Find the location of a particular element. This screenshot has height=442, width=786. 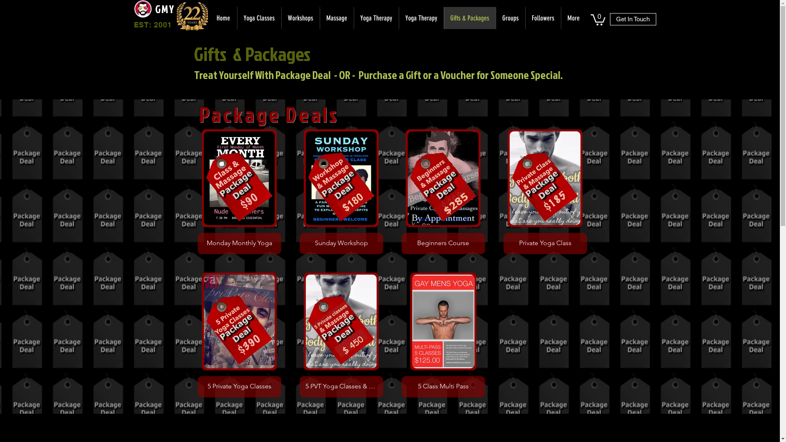

www.gaymensyoga.com.au is located at coordinates (192, 16).